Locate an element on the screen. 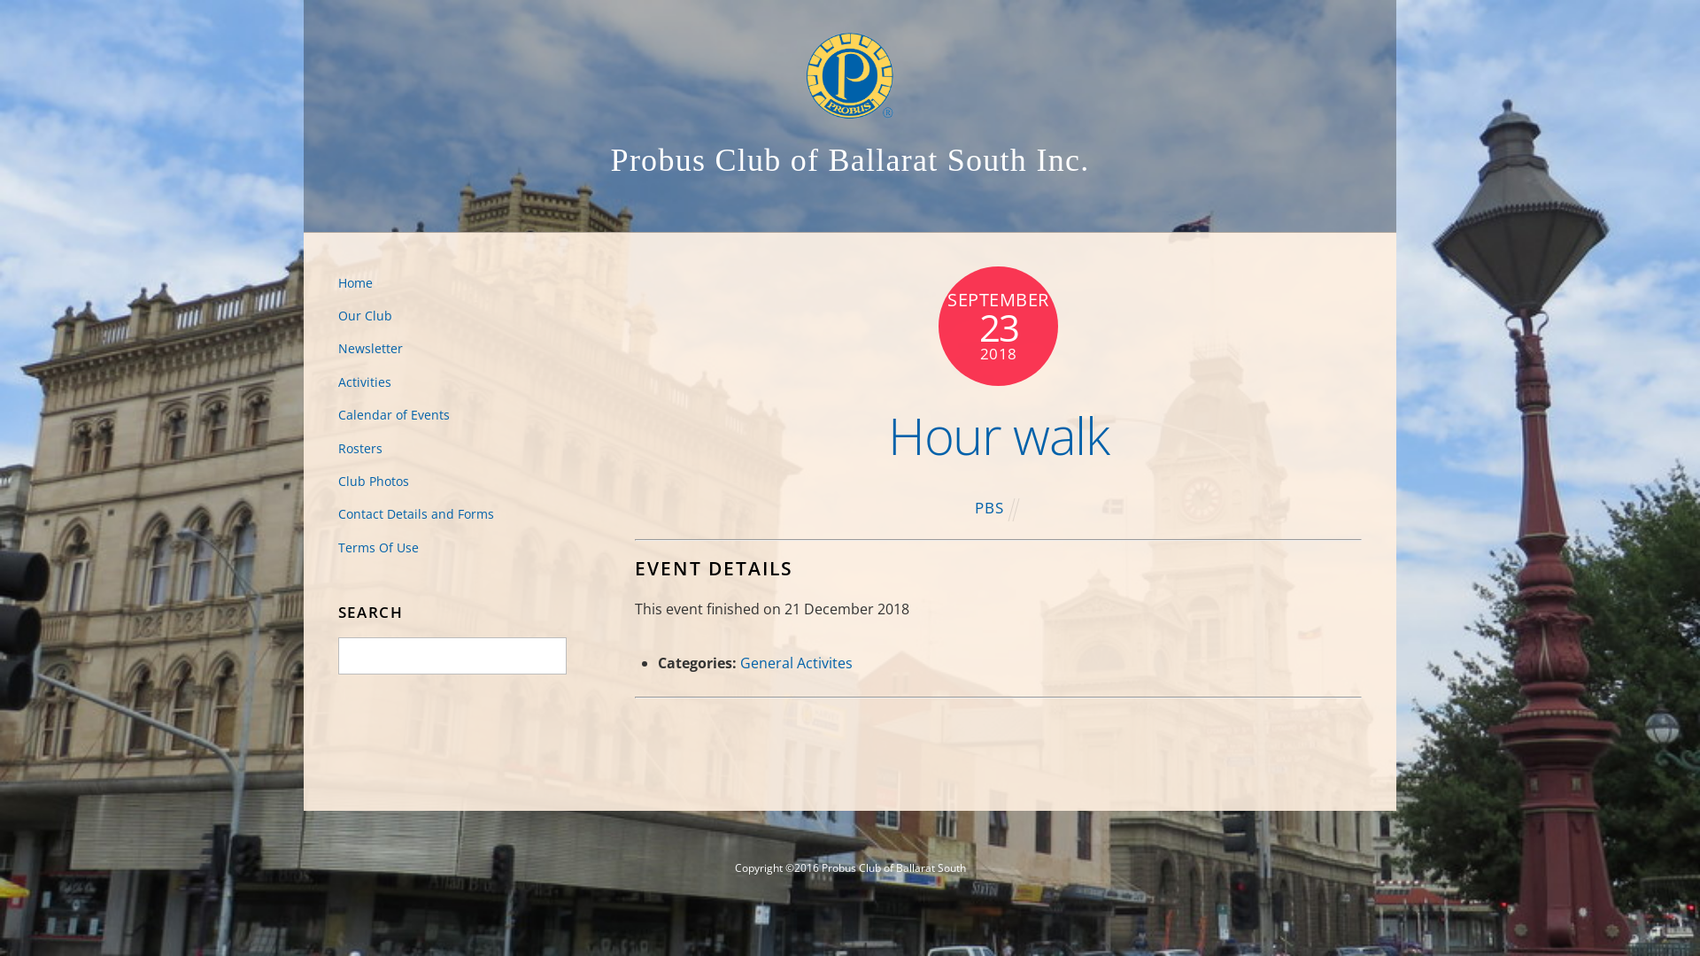 The image size is (1700, 956). Club Photos is located at coordinates (374, 482).